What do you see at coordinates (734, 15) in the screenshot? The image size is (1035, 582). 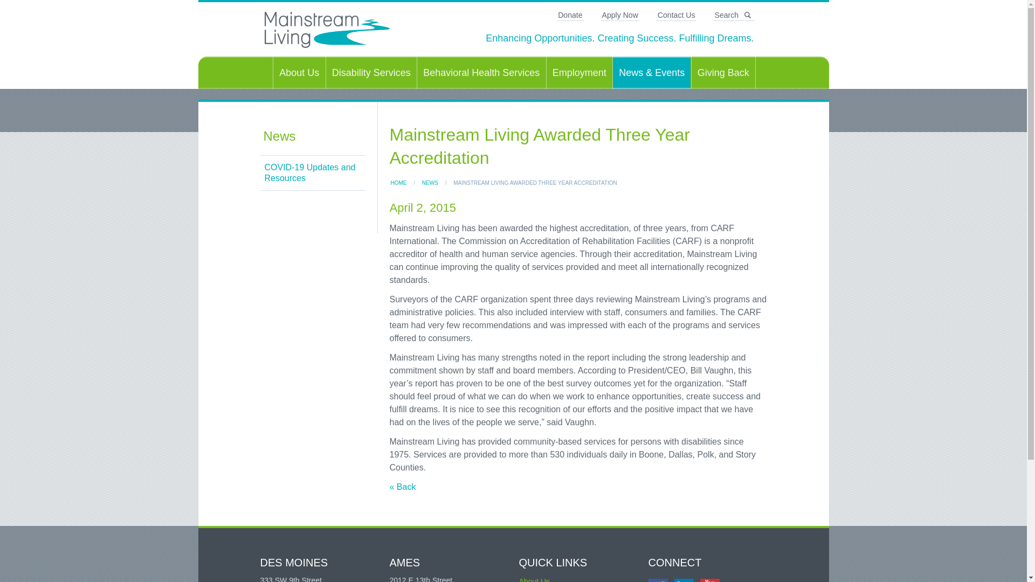 I see `Search` at bounding box center [734, 15].